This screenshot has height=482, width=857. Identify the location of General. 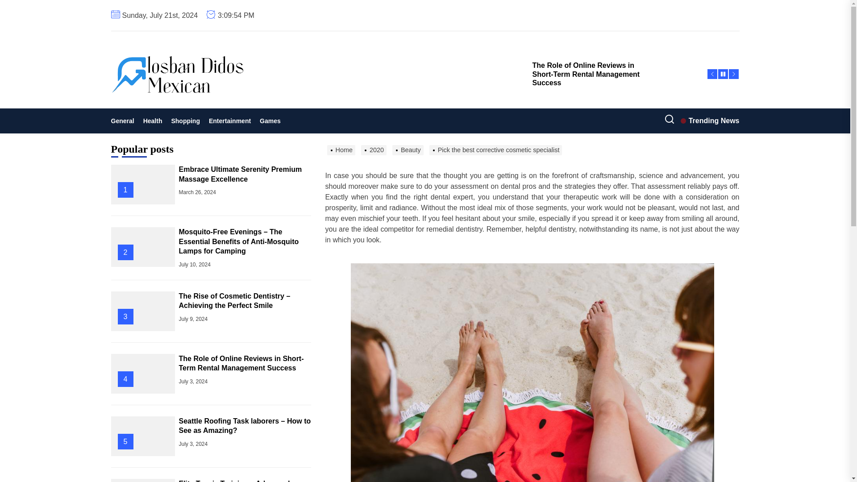
(124, 120).